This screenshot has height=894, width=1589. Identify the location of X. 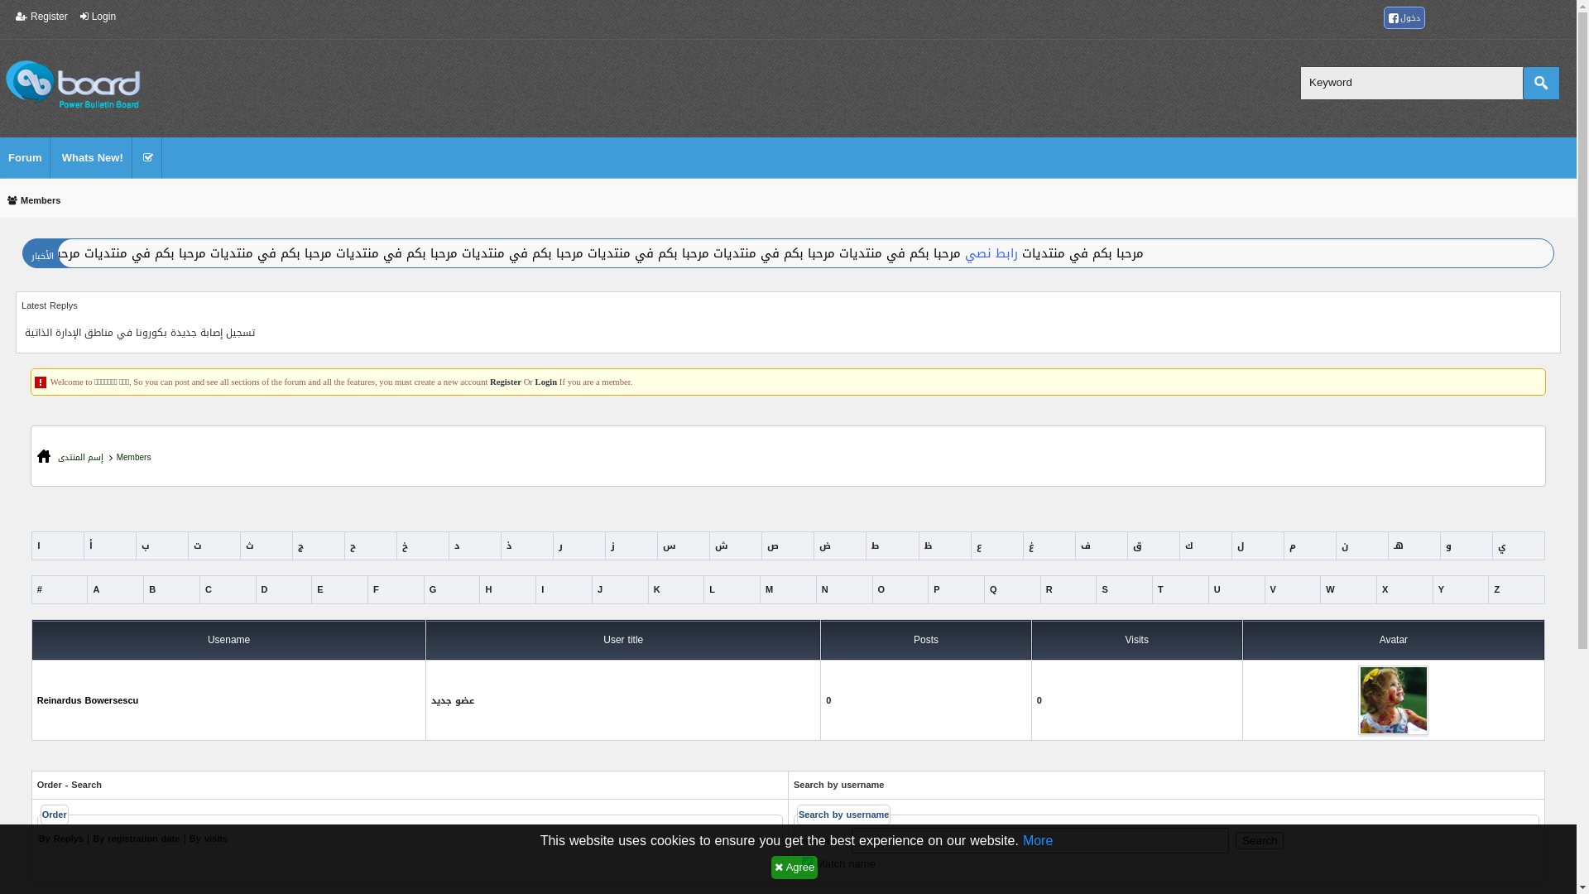
(1385, 589).